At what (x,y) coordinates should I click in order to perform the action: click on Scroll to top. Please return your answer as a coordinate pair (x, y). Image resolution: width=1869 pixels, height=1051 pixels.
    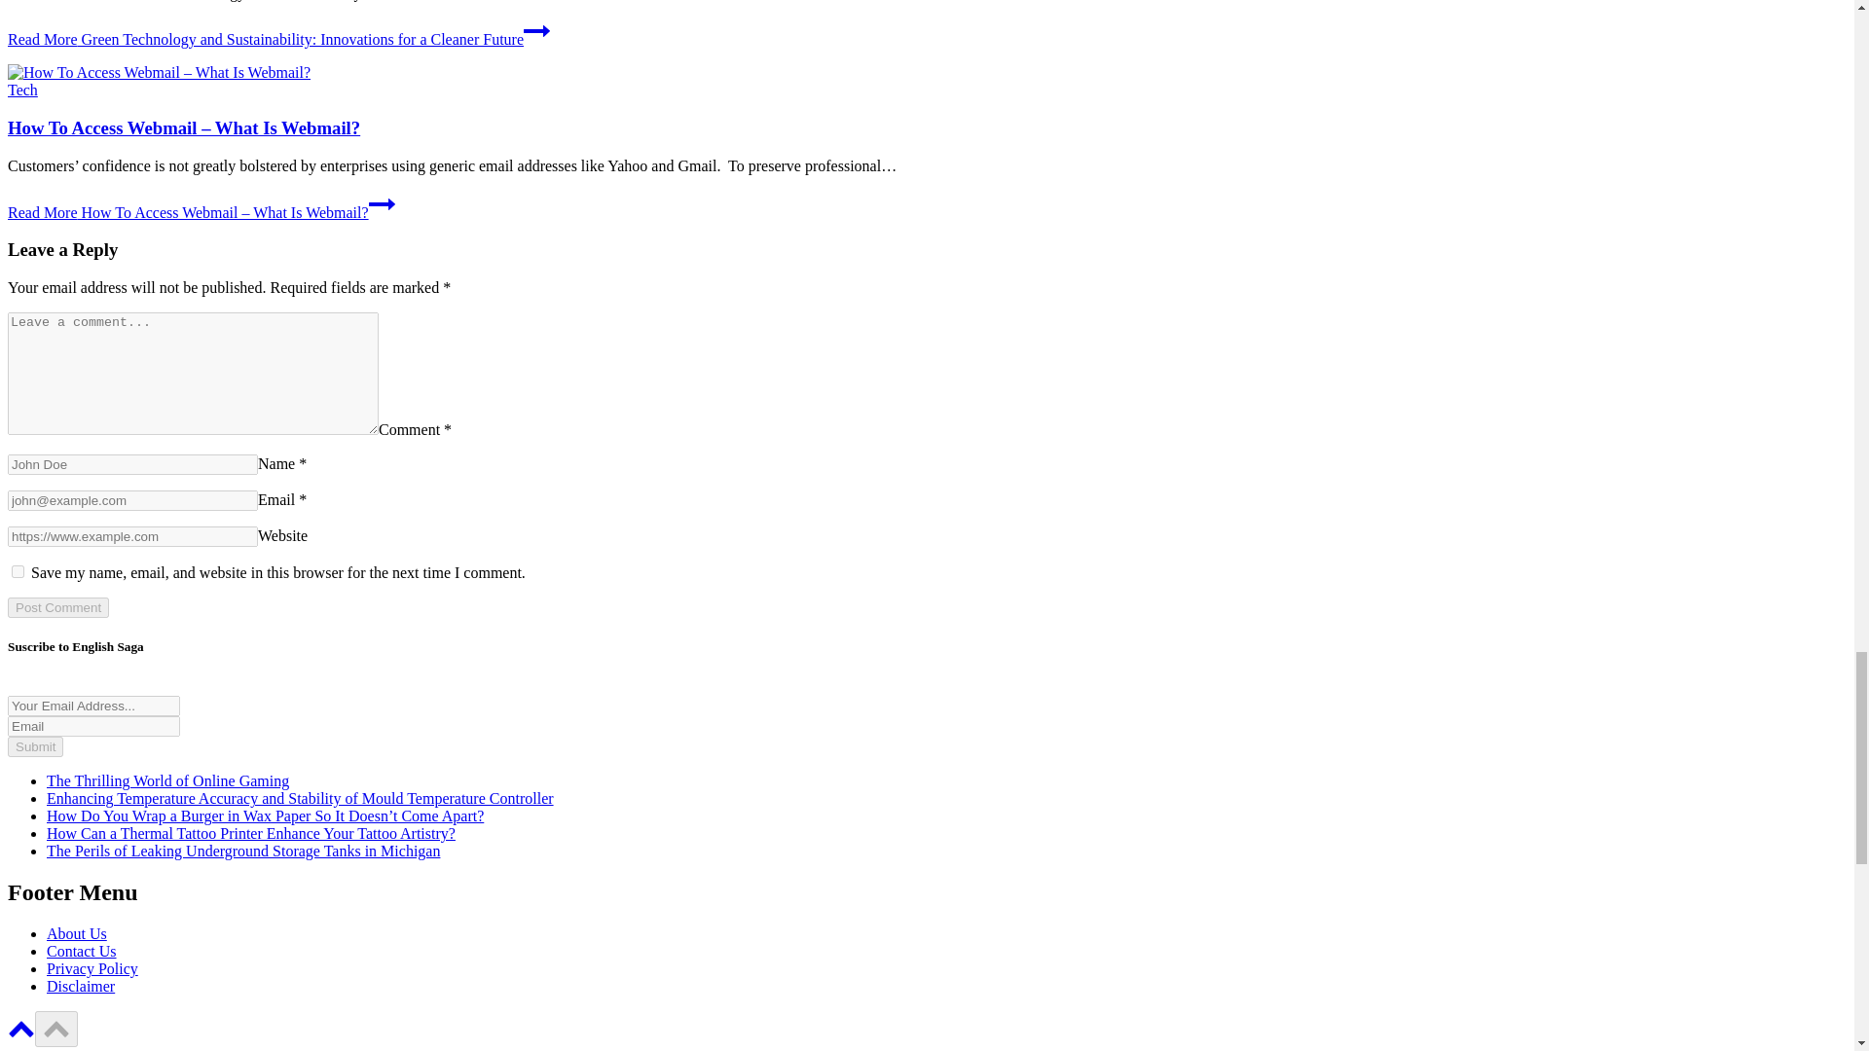
    Looking at the image, I should click on (56, 1028).